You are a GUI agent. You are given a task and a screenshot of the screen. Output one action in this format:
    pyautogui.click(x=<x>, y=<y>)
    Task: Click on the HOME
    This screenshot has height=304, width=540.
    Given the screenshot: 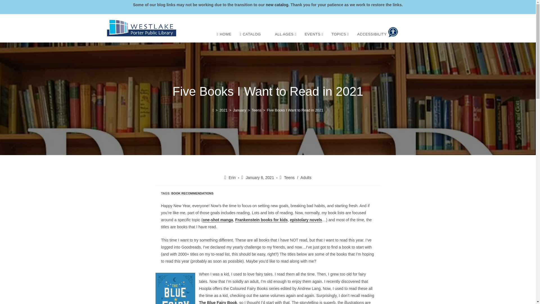 What is the action you would take?
    pyautogui.click(x=224, y=34)
    